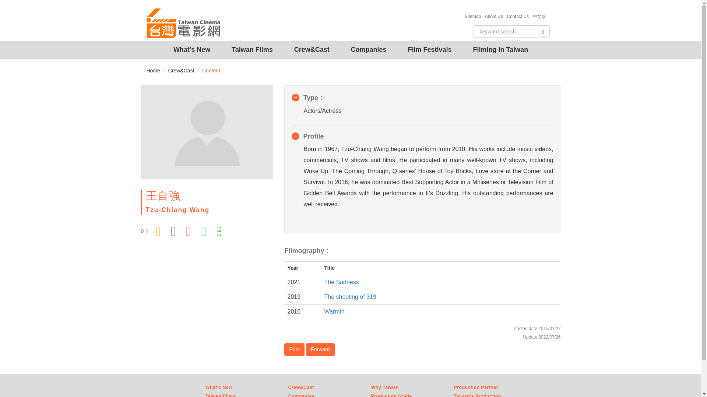  I want to click on Sitemap  , so click(474, 16).